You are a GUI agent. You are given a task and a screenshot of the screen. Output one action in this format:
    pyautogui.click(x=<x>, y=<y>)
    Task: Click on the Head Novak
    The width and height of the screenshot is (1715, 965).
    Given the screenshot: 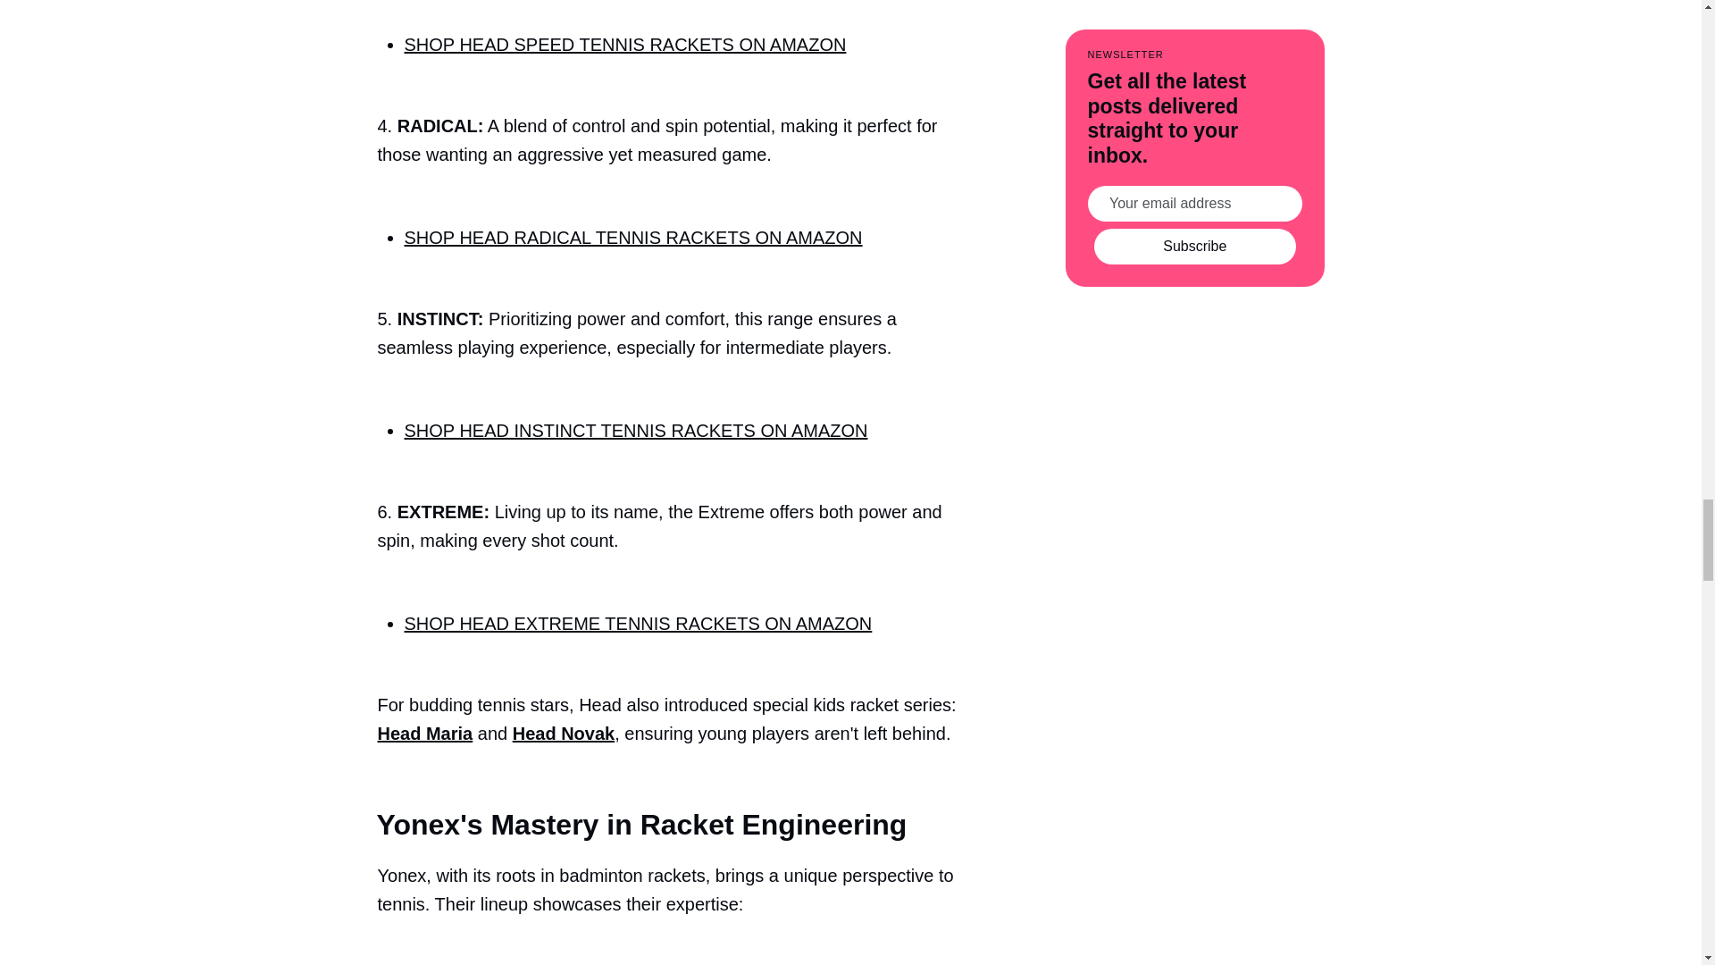 What is the action you would take?
    pyautogui.click(x=565, y=733)
    